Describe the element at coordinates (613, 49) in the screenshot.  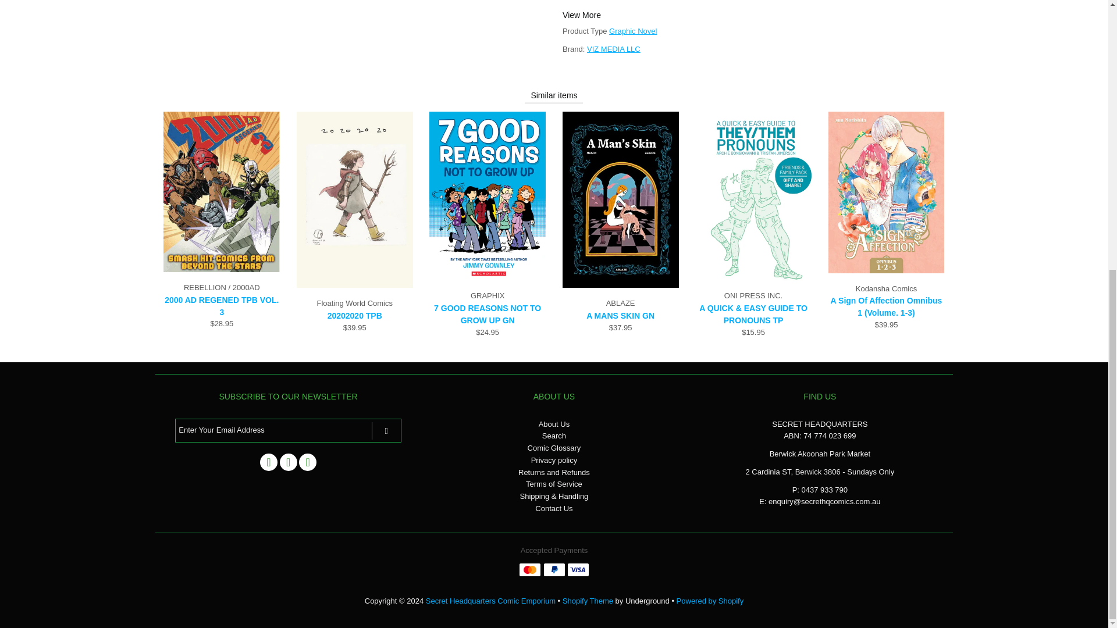
I see `VIZ MEDIA LLC` at that location.